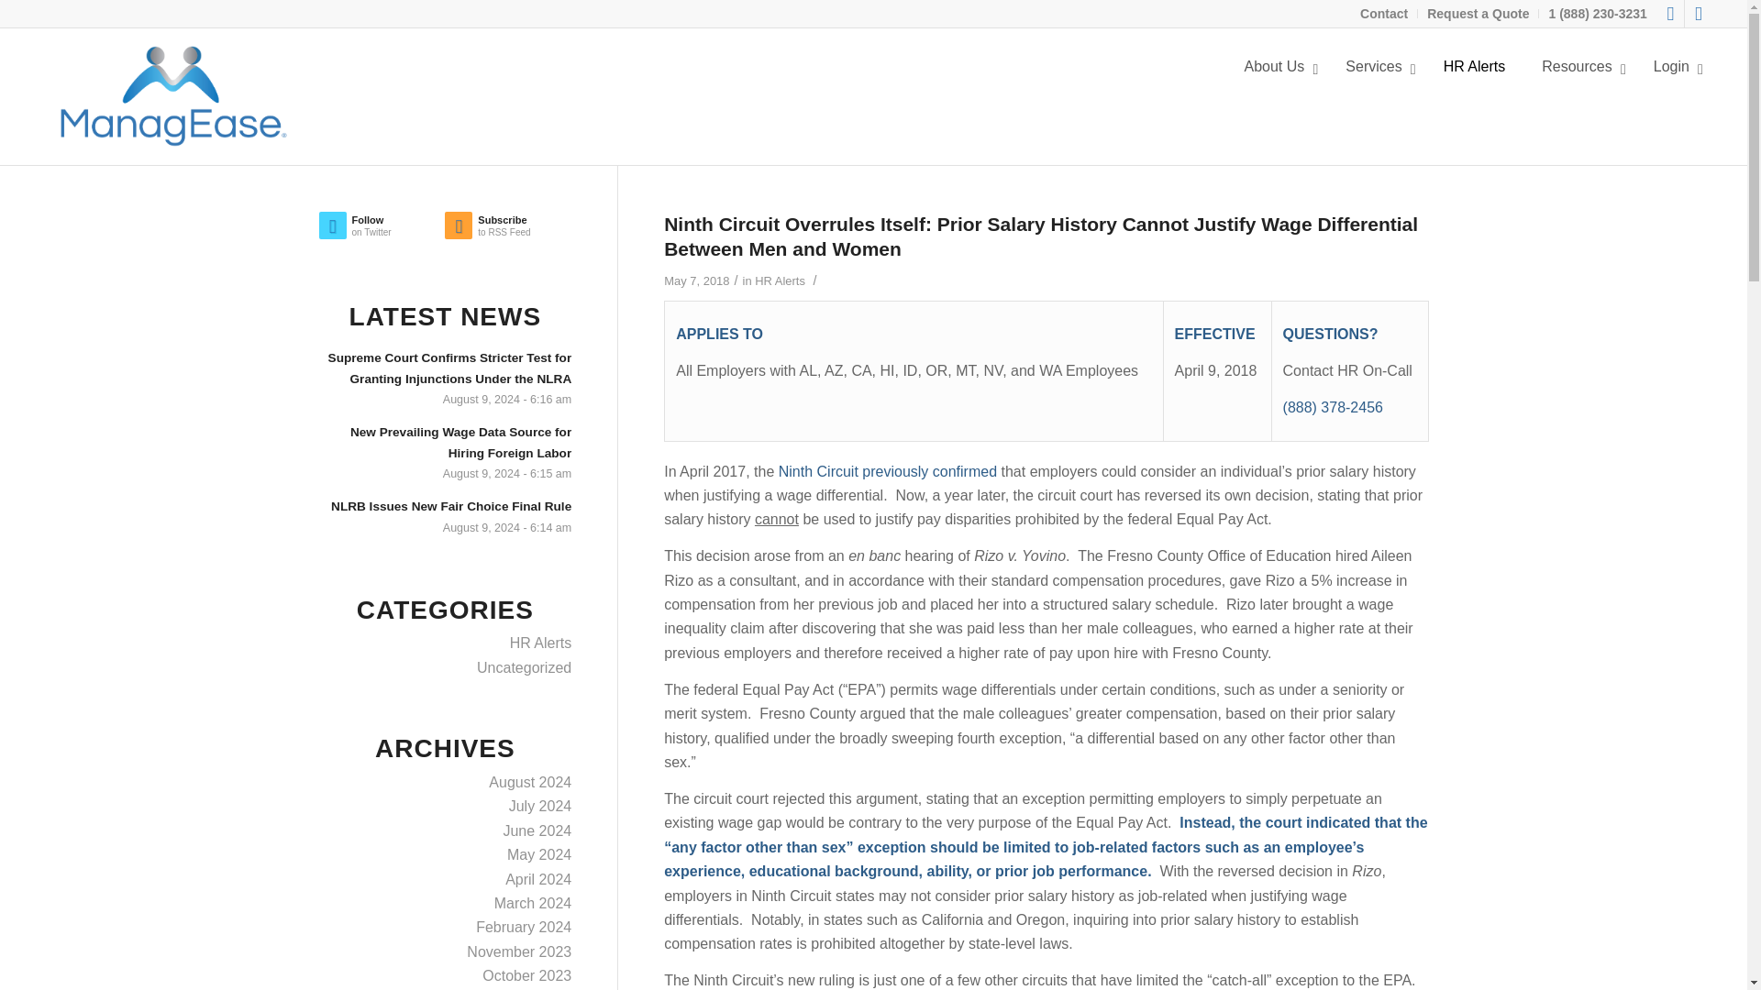  I want to click on Request a Quote, so click(914, 370).